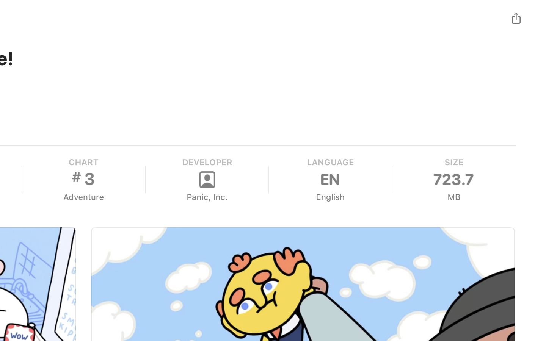 This screenshot has height=341, width=546. Describe the element at coordinates (454, 180) in the screenshot. I see `723.7` at that location.